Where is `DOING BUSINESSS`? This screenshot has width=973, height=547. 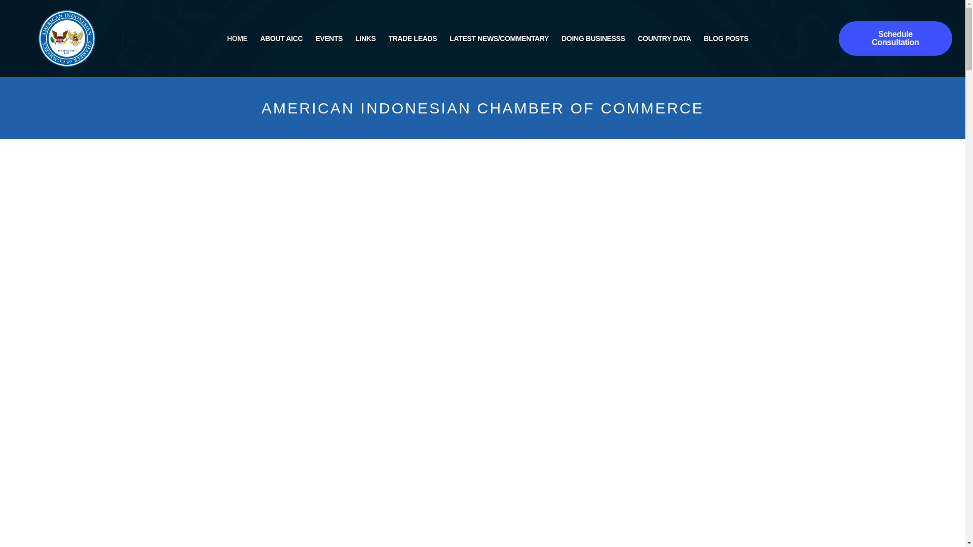 DOING BUSINESSS is located at coordinates (593, 38).